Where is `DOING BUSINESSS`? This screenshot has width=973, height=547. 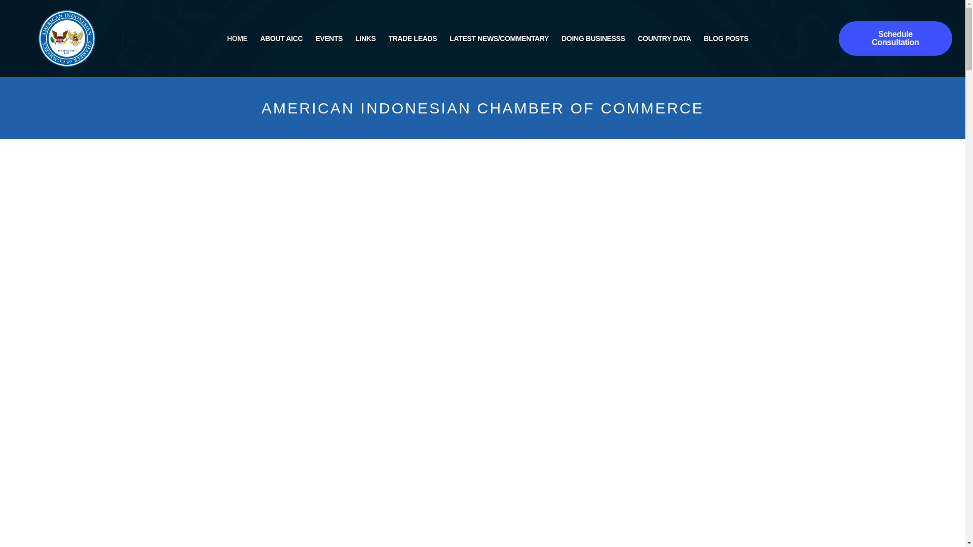 DOING BUSINESSS is located at coordinates (593, 38).